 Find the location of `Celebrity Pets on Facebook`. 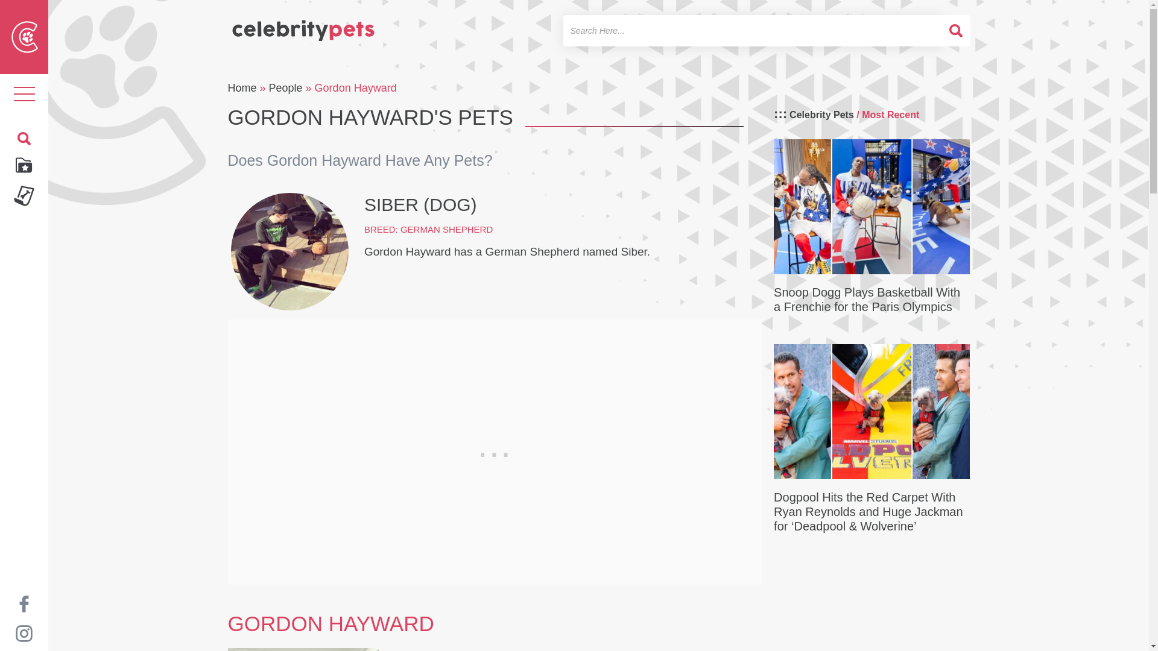

Celebrity Pets on Facebook is located at coordinates (24, 603).